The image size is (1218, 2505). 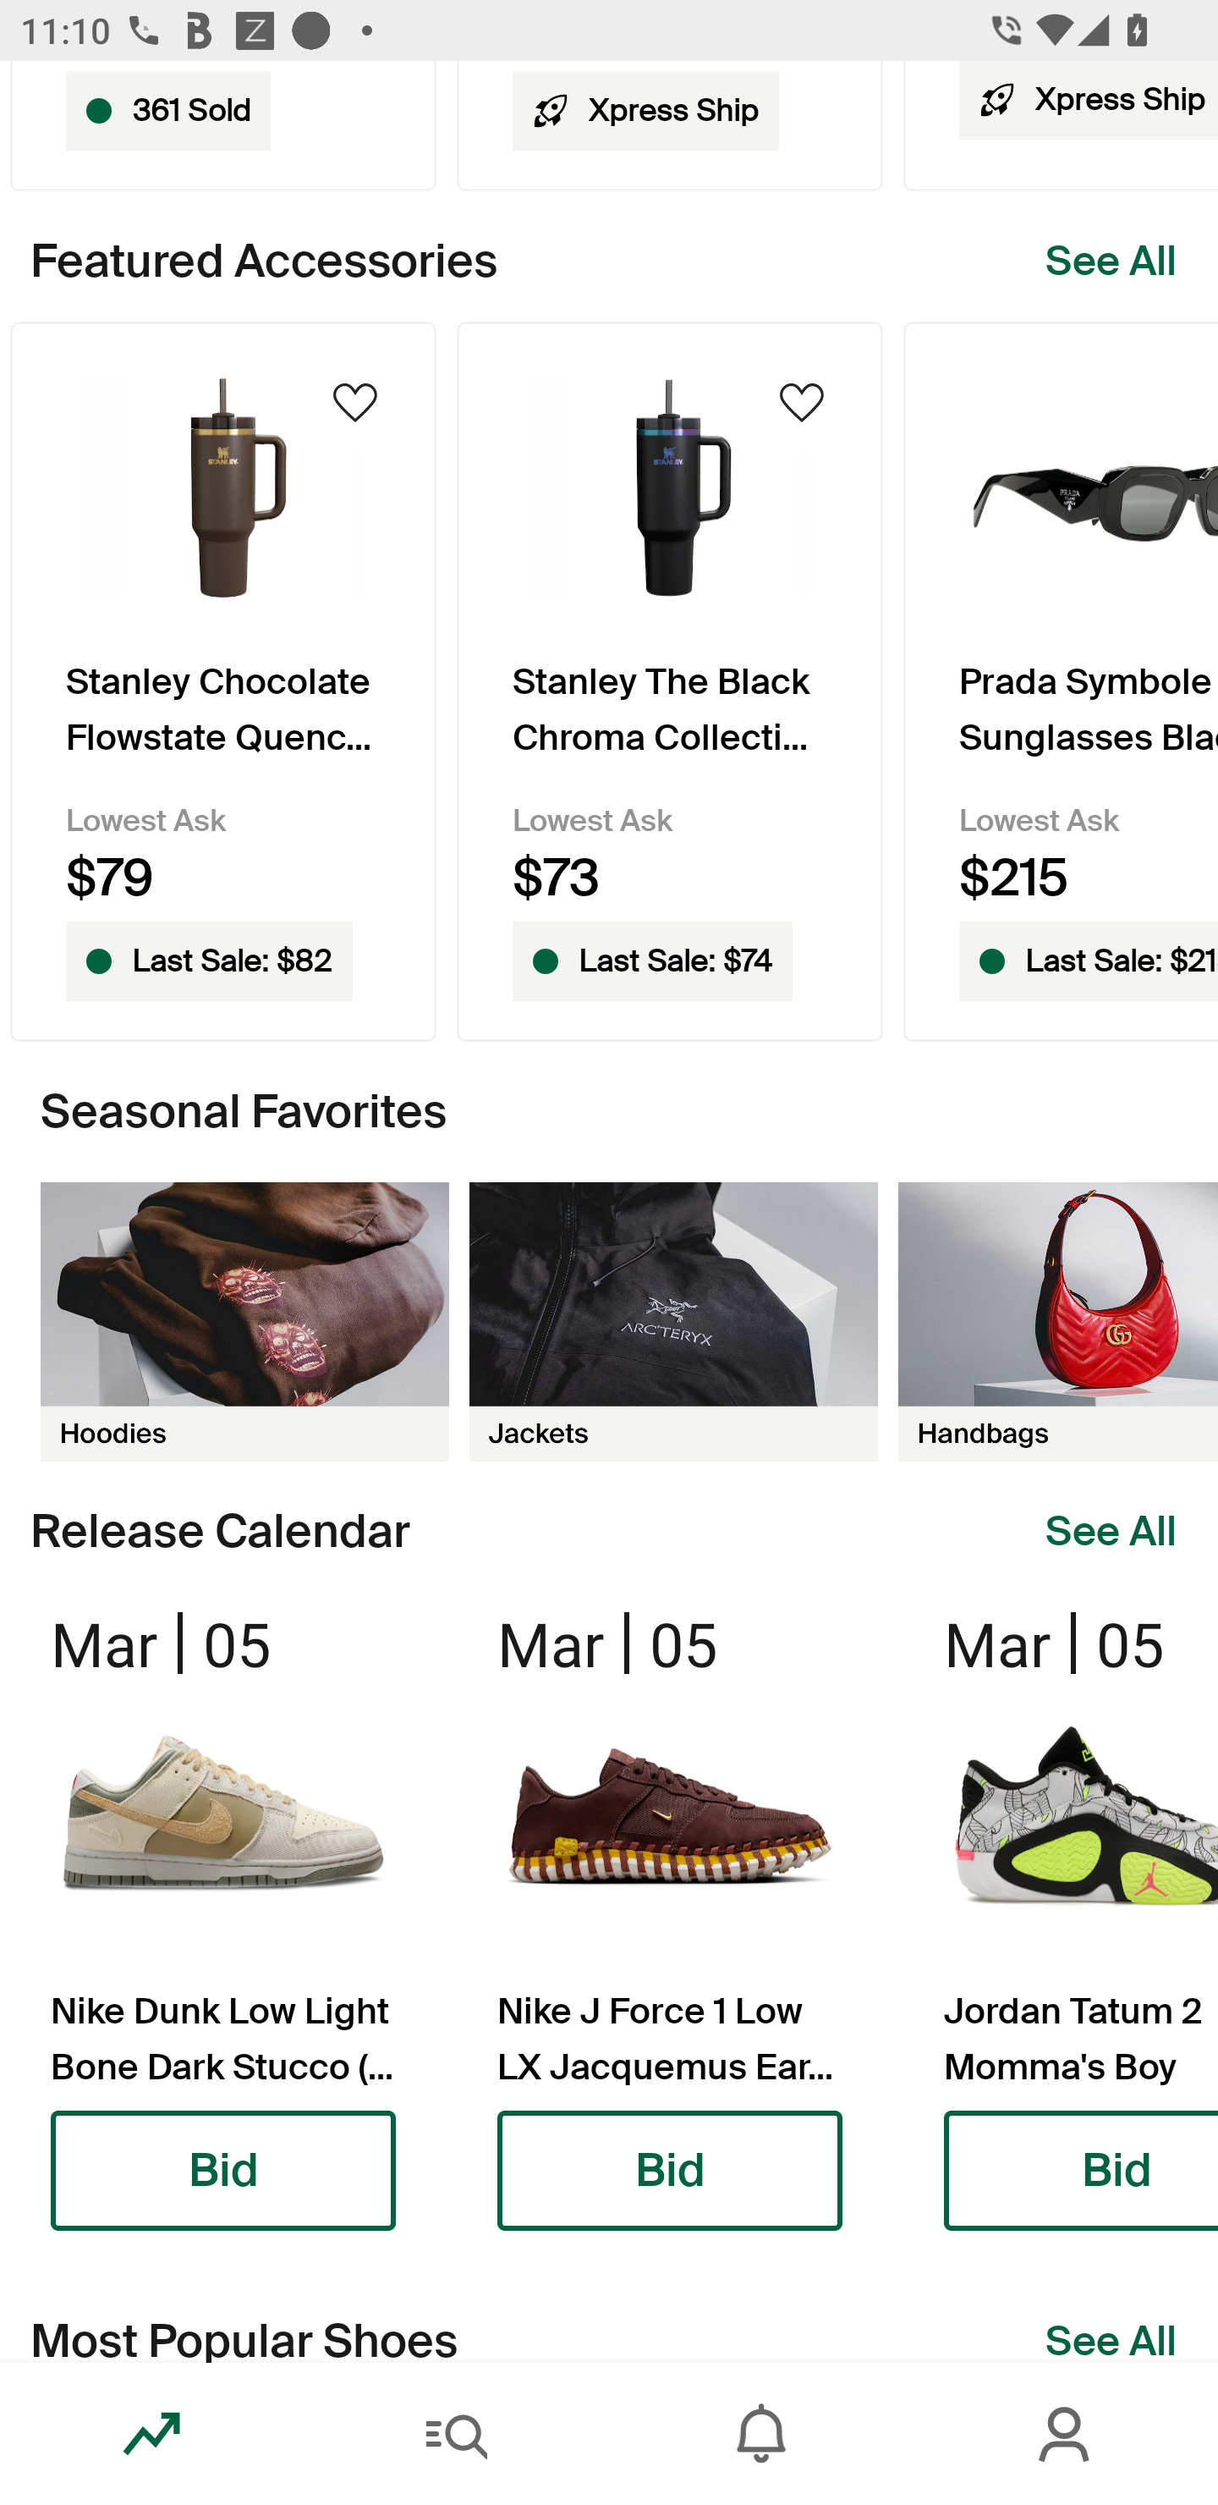 I want to click on jackets.jpg, so click(x=673, y=1321).